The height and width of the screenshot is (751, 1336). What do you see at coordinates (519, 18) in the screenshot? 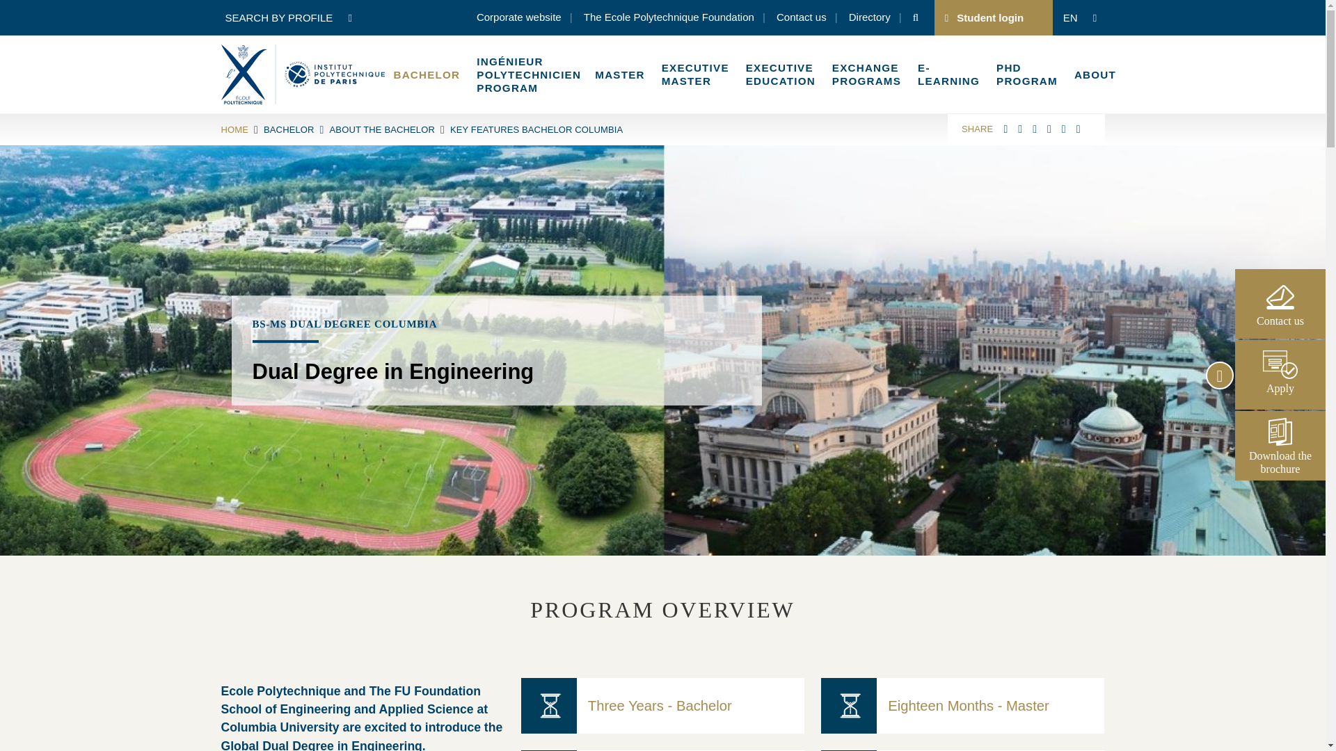
I see `Corporate website` at bounding box center [519, 18].